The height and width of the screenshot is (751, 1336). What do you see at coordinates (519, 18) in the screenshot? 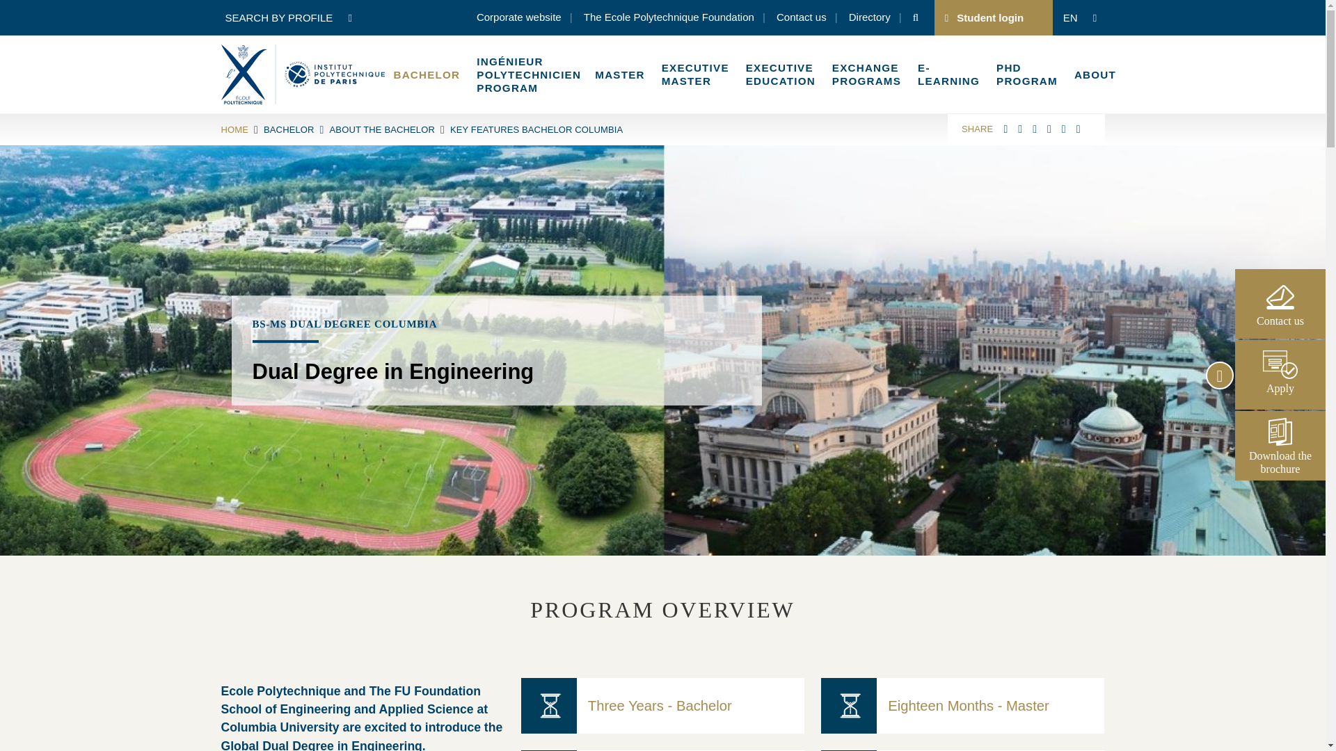
I see `Corporate website` at bounding box center [519, 18].